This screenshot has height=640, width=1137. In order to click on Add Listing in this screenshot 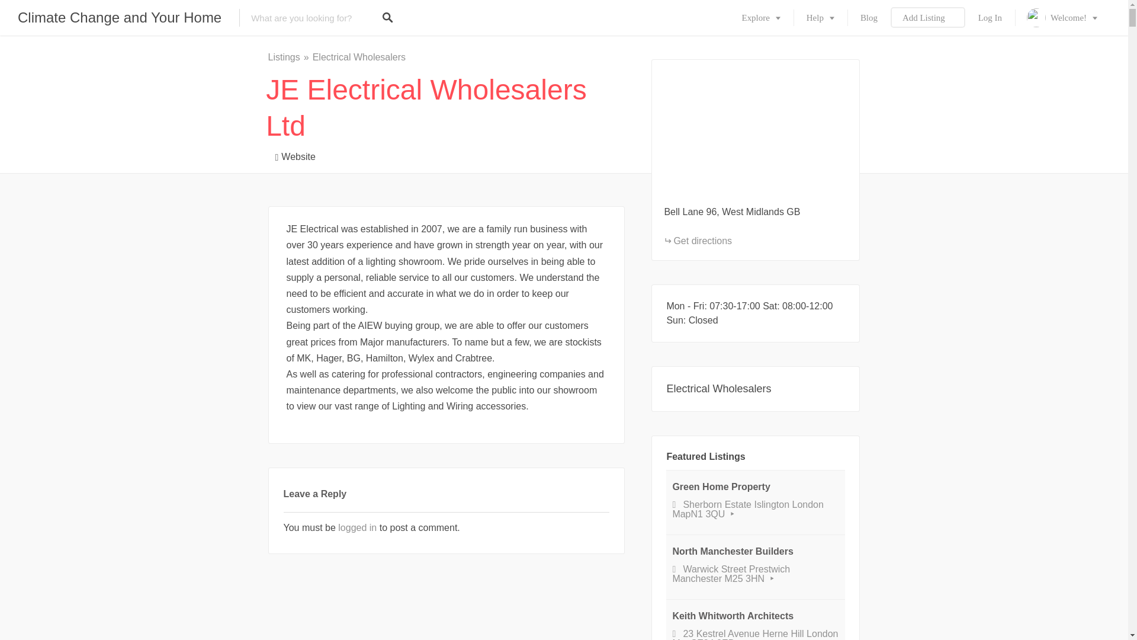, I will do `click(927, 18)`.